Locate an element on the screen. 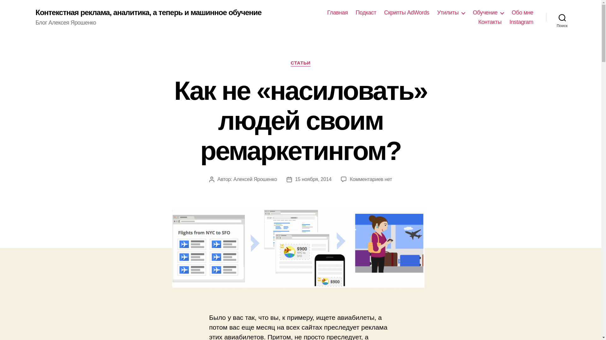 The height and width of the screenshot is (340, 606). Instagram is located at coordinates (521, 22).